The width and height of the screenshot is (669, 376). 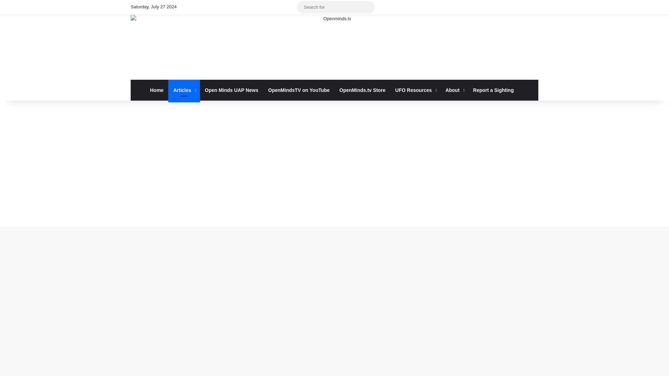 I want to click on YouTube, so click(x=218, y=7).